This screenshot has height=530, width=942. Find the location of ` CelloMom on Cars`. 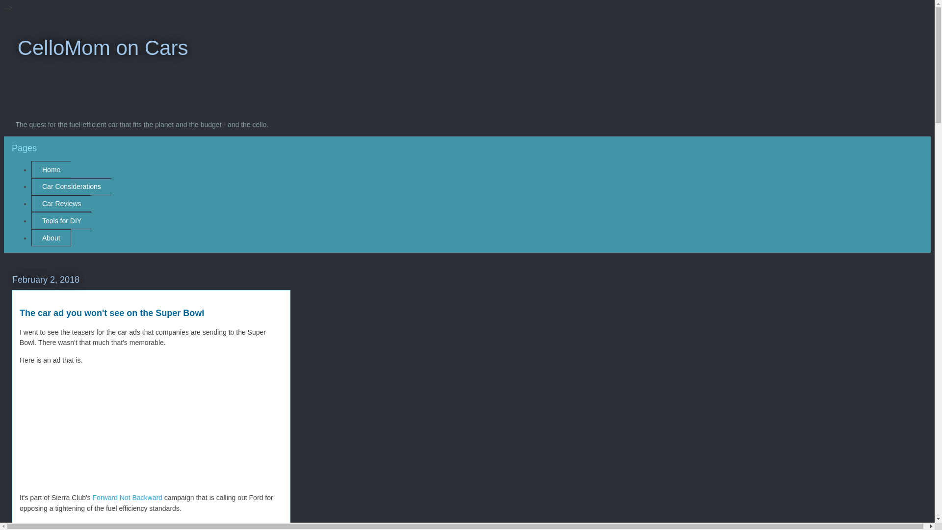

 CelloMom on Cars is located at coordinates (99, 48).